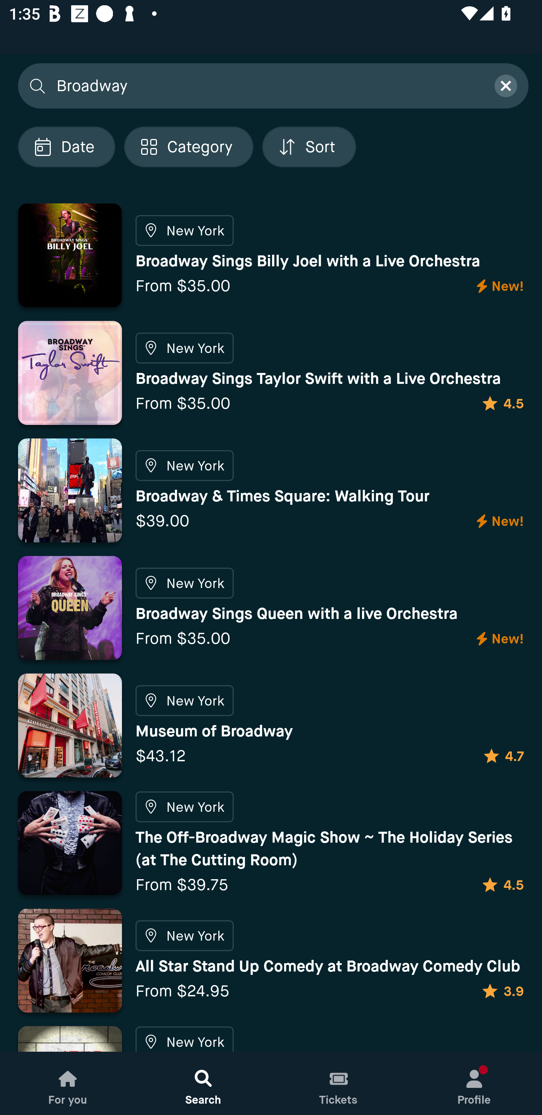 The height and width of the screenshot is (1115, 542). I want to click on Localized description Date, so click(66, 146).